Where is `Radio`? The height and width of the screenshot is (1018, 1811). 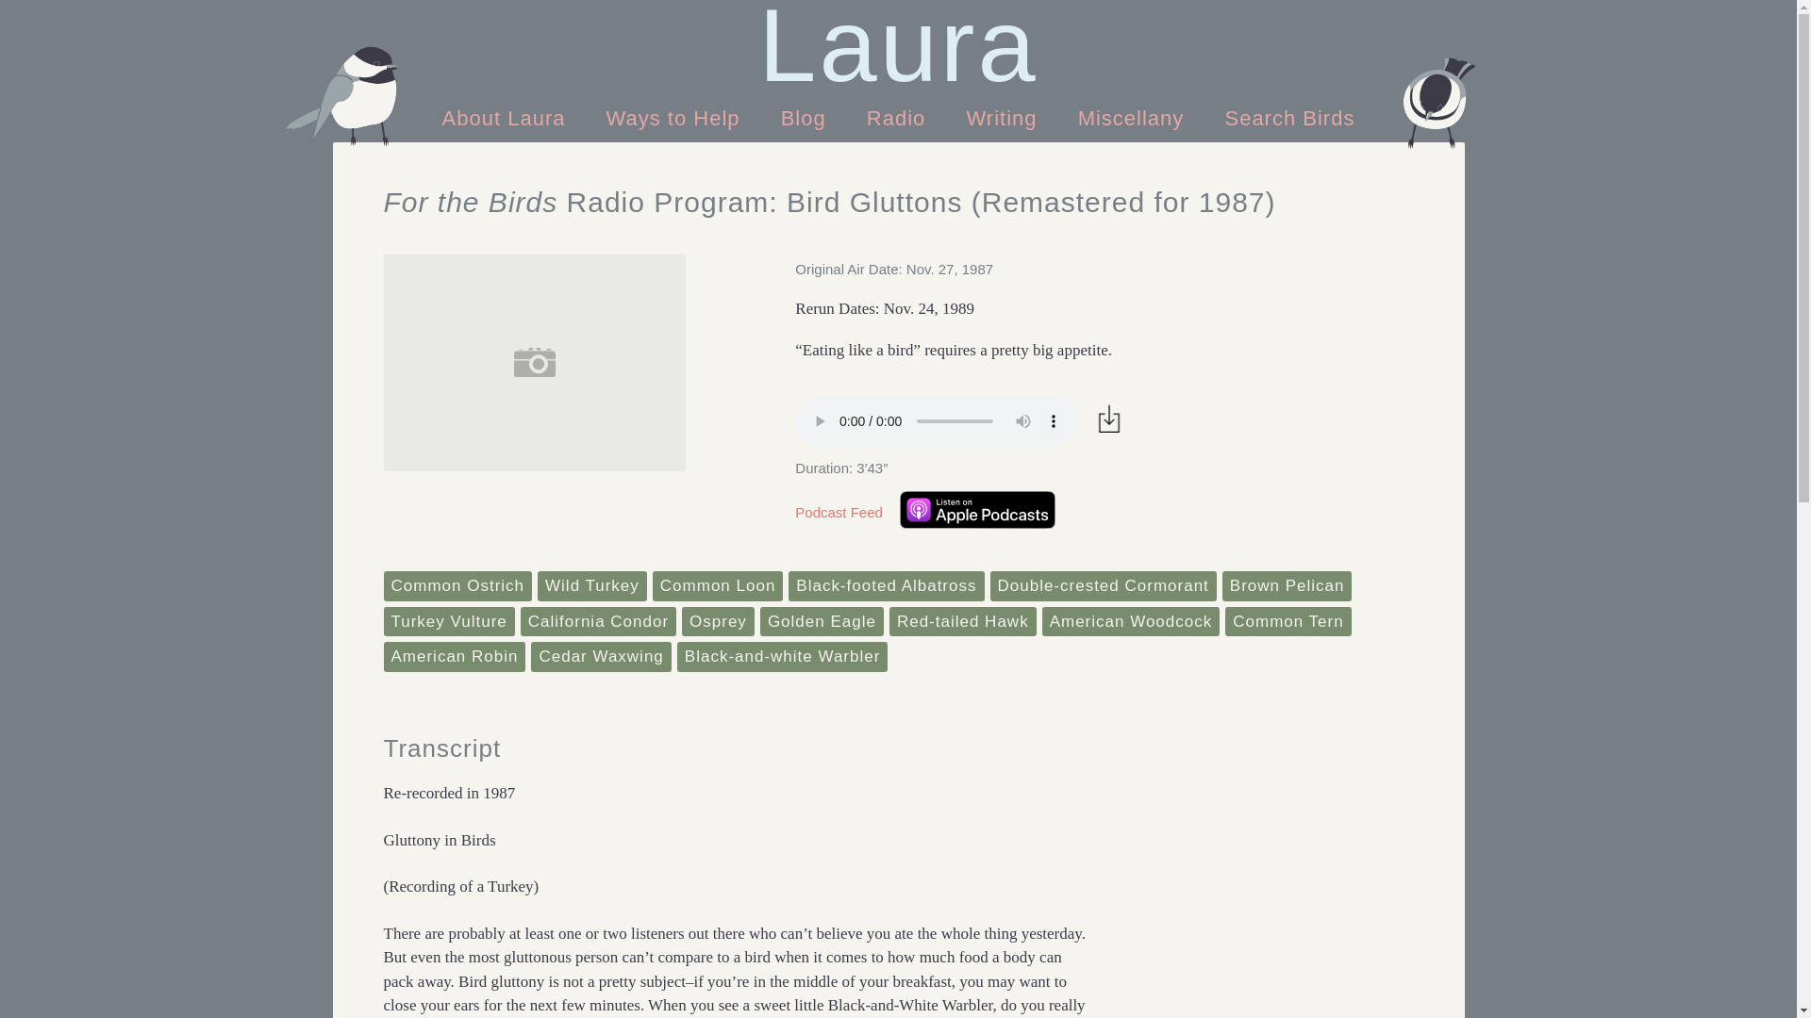 Radio is located at coordinates (899, 117).